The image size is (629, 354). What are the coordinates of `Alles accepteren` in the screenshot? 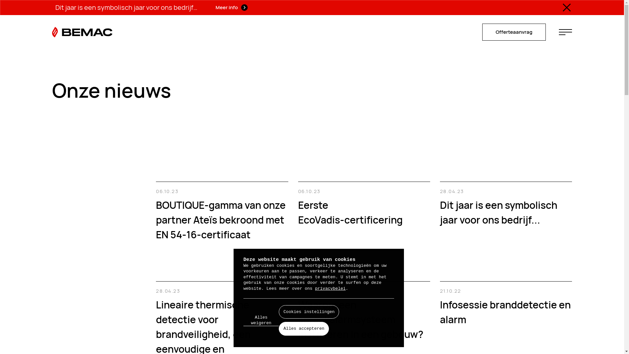 It's located at (304, 329).